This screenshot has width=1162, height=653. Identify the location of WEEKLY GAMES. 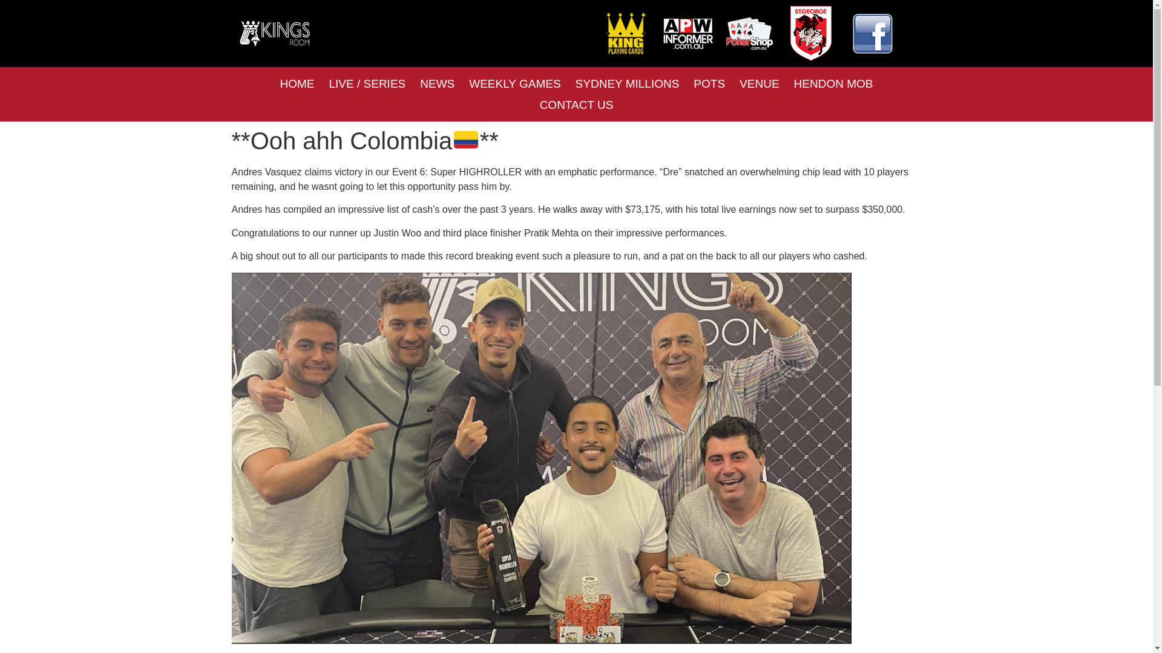
(514, 83).